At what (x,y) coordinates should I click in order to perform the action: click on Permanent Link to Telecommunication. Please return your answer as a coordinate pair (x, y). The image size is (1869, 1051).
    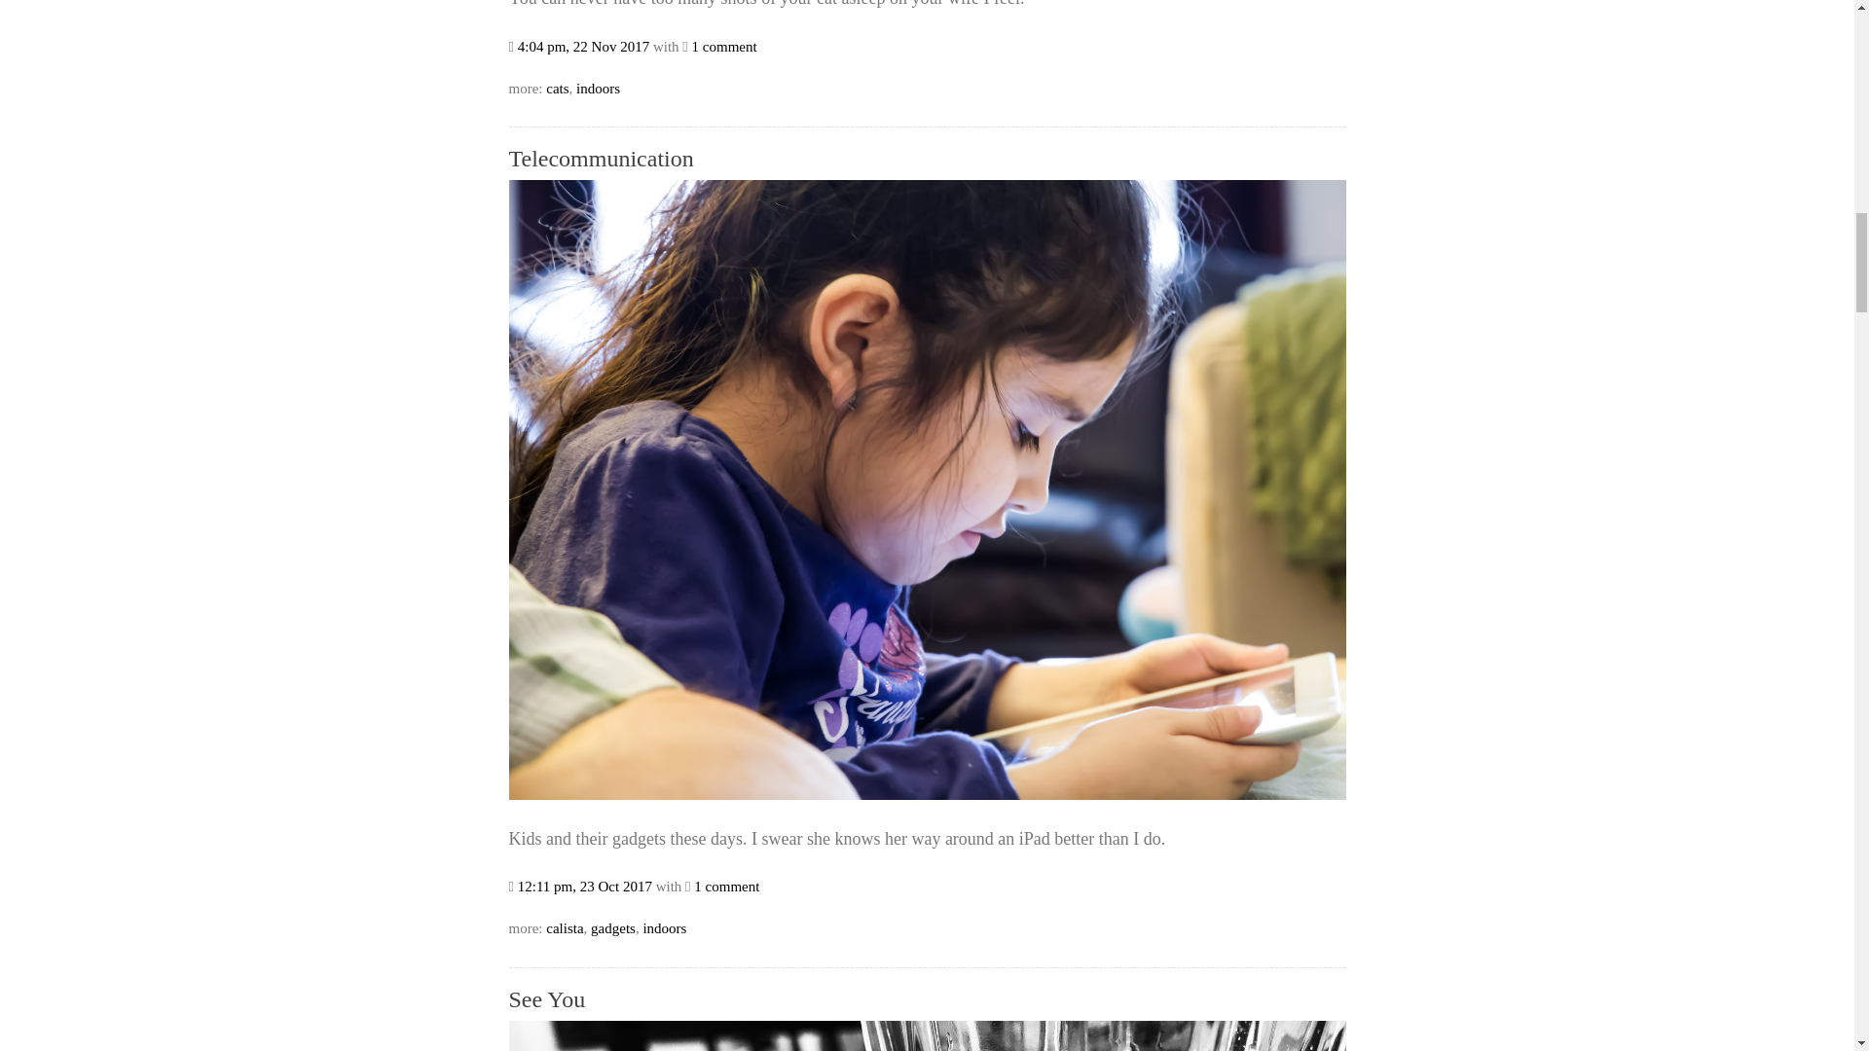
    Looking at the image, I should click on (584, 886).